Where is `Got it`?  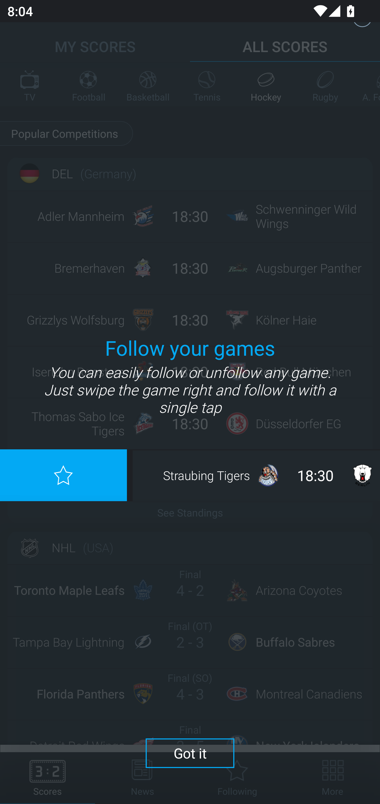
Got it is located at coordinates (190, 753).